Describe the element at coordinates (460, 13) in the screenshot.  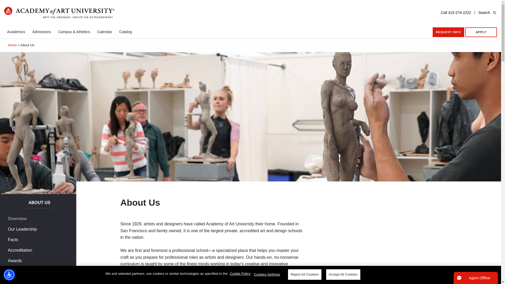
I see `415-274-2222` at that location.